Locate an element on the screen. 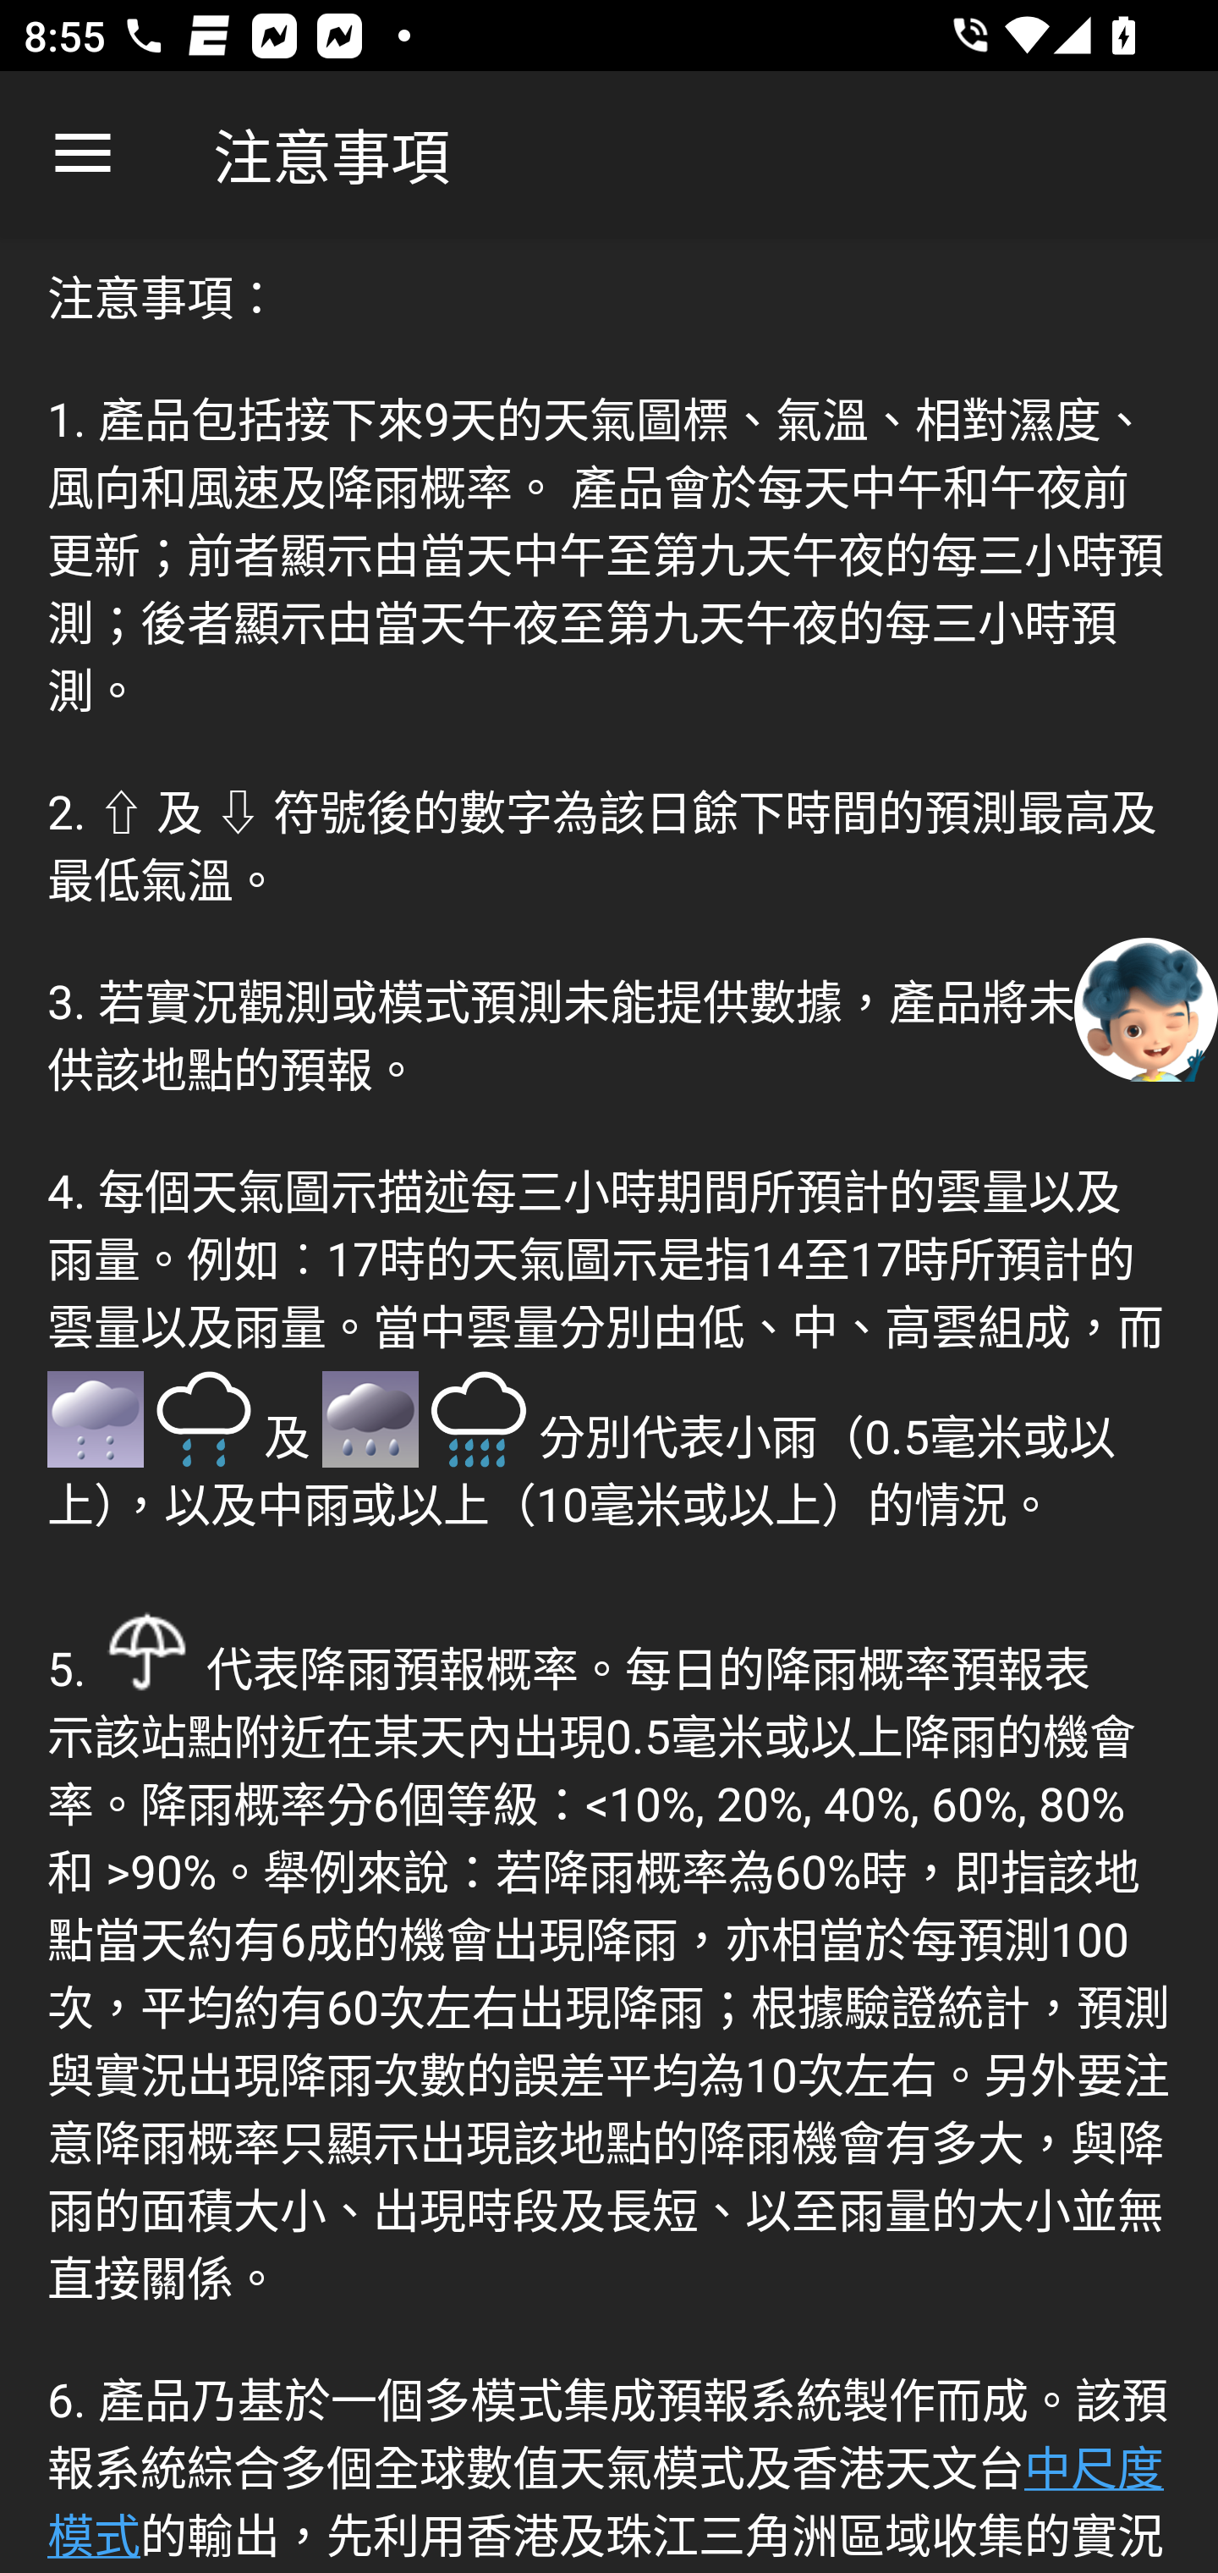  向上瀏覽 is located at coordinates (83, 154).